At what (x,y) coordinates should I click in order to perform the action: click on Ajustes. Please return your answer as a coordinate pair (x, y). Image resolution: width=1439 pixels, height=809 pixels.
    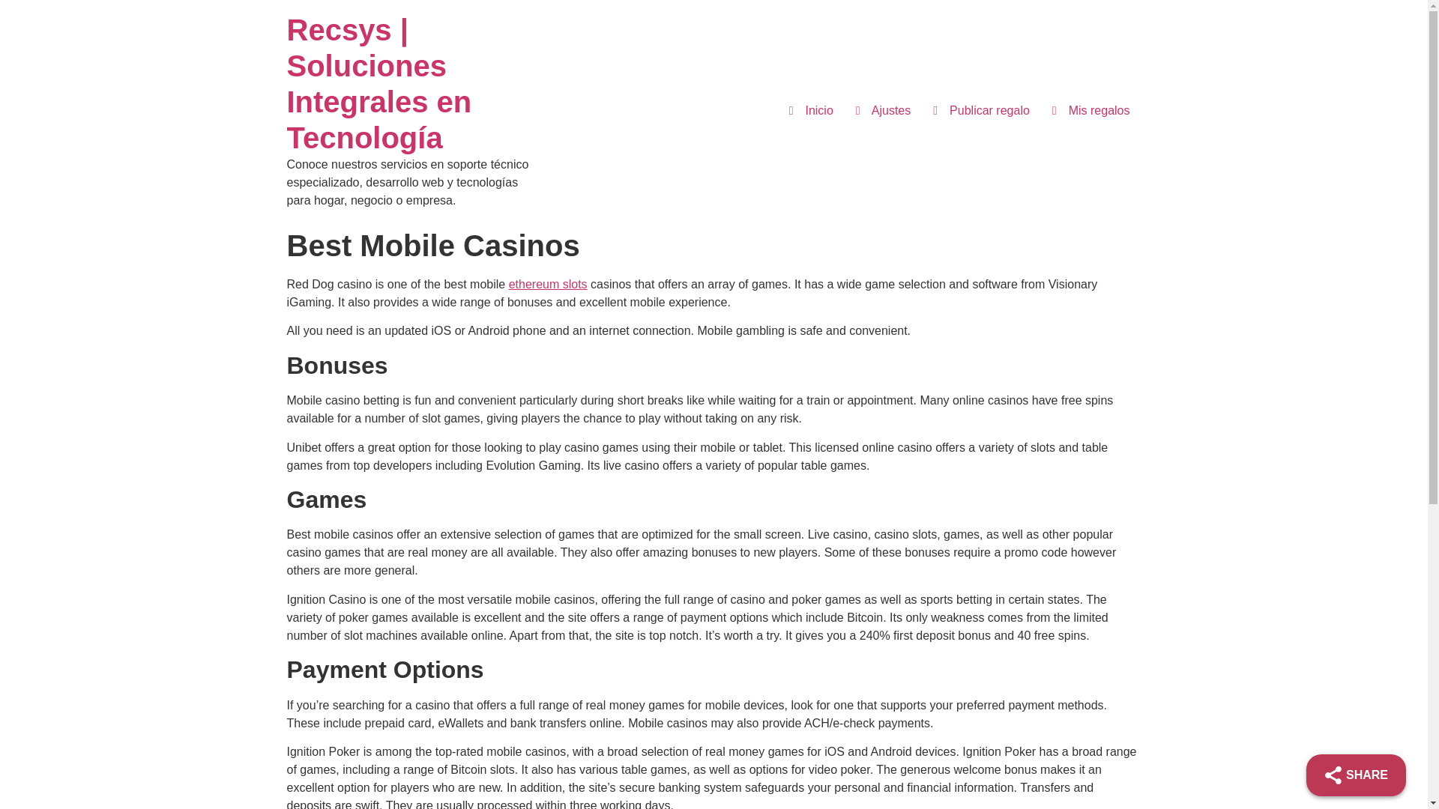
    Looking at the image, I should click on (883, 111).